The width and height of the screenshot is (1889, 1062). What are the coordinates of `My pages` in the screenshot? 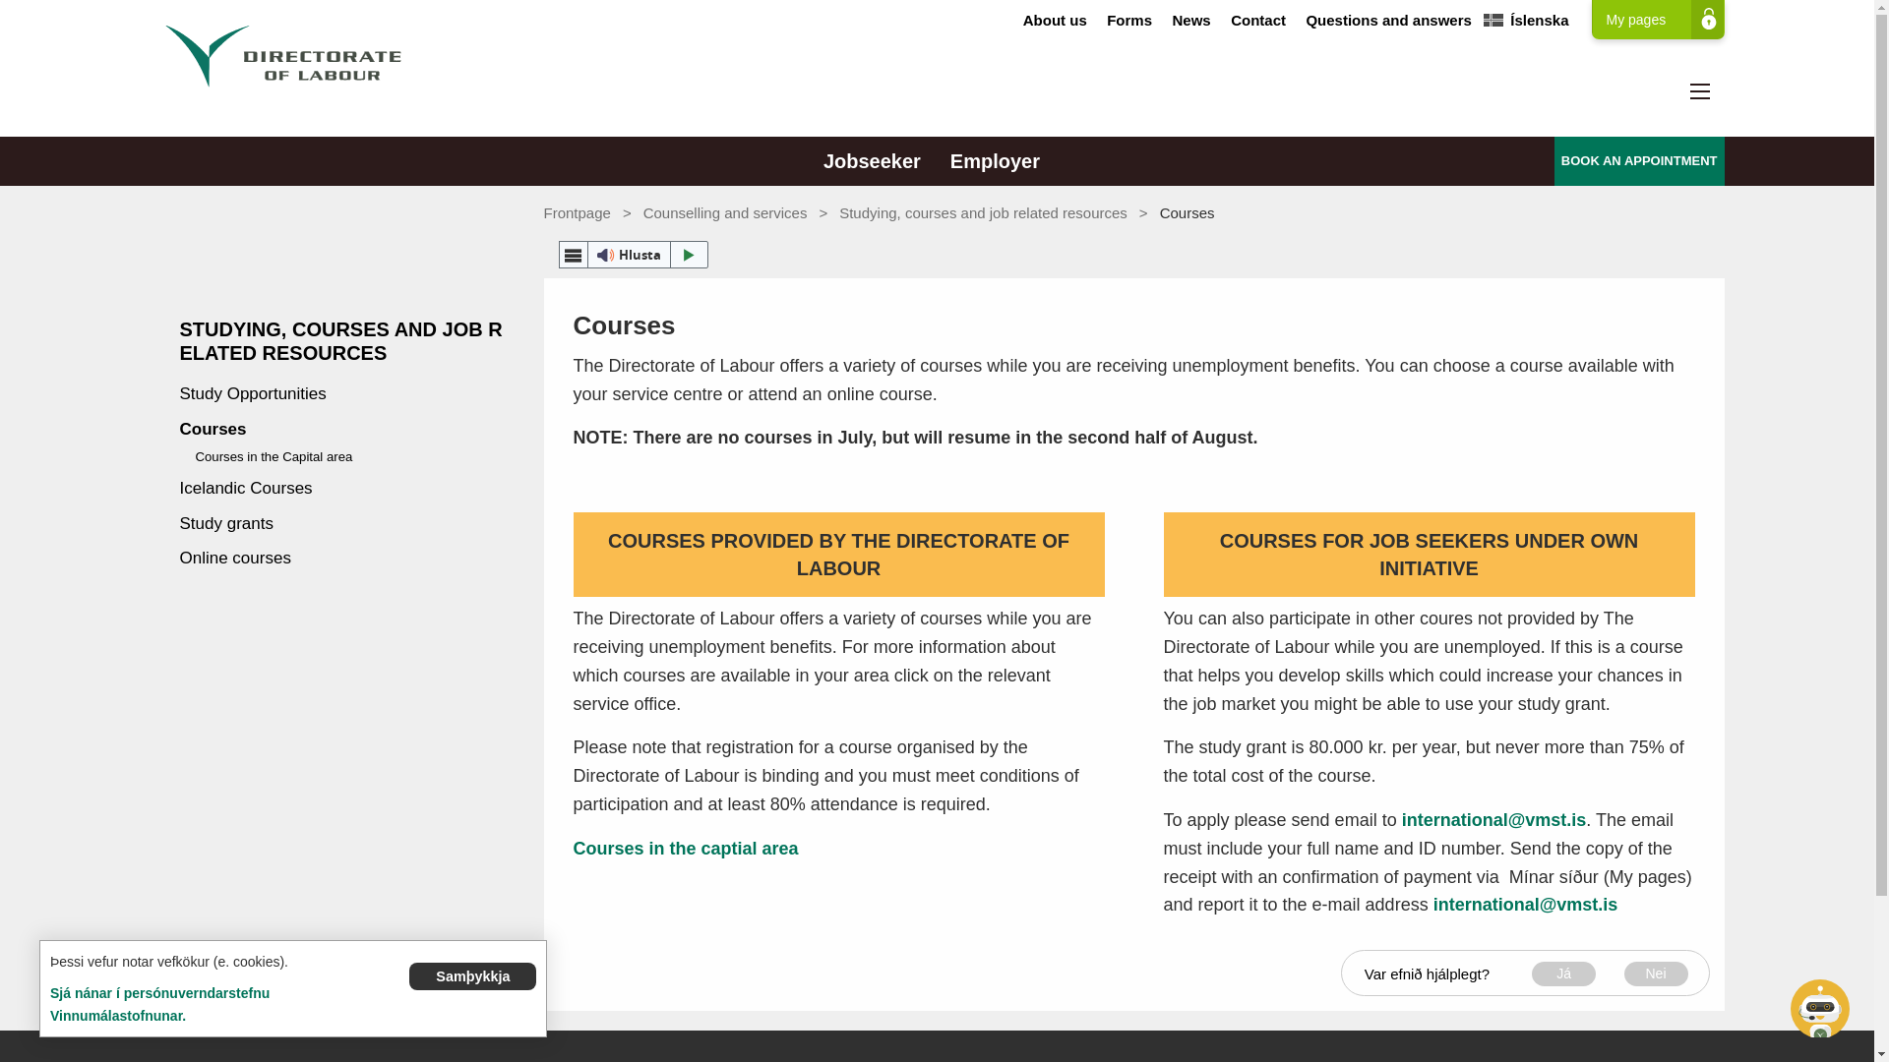 It's located at (1658, 20).